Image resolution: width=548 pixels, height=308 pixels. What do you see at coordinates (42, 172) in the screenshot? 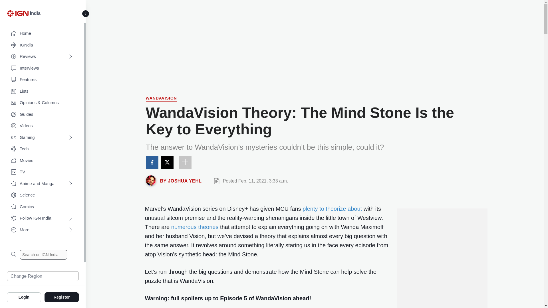
I see `TV` at bounding box center [42, 172].